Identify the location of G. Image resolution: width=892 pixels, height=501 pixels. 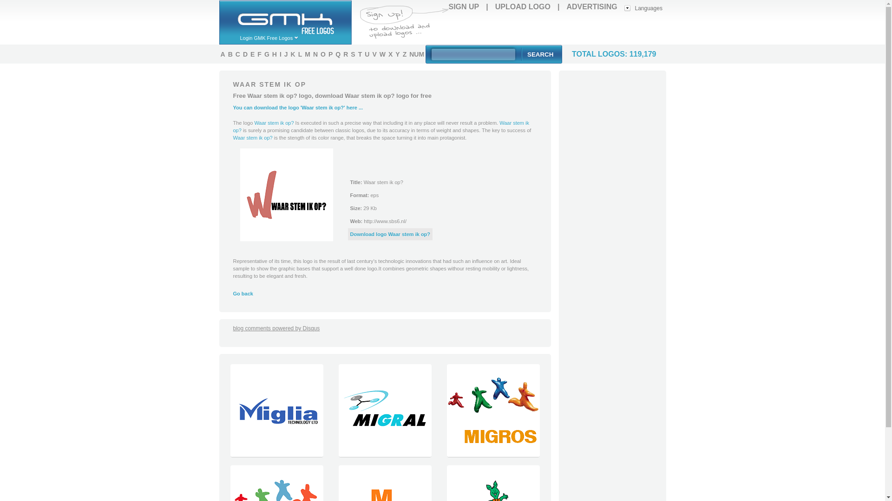
(267, 54).